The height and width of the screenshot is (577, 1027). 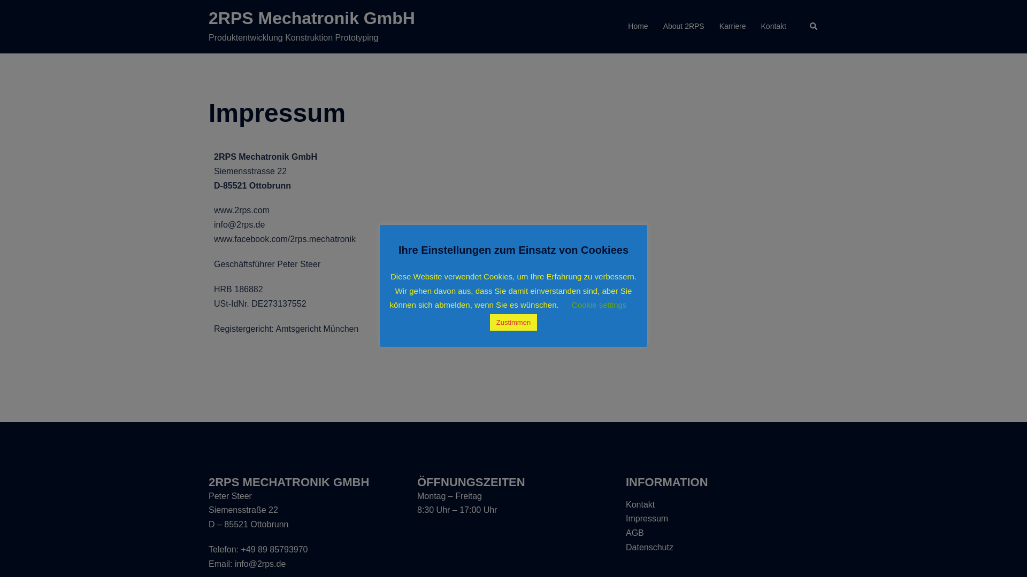 What do you see at coordinates (638, 27) in the screenshot?
I see `Home` at bounding box center [638, 27].